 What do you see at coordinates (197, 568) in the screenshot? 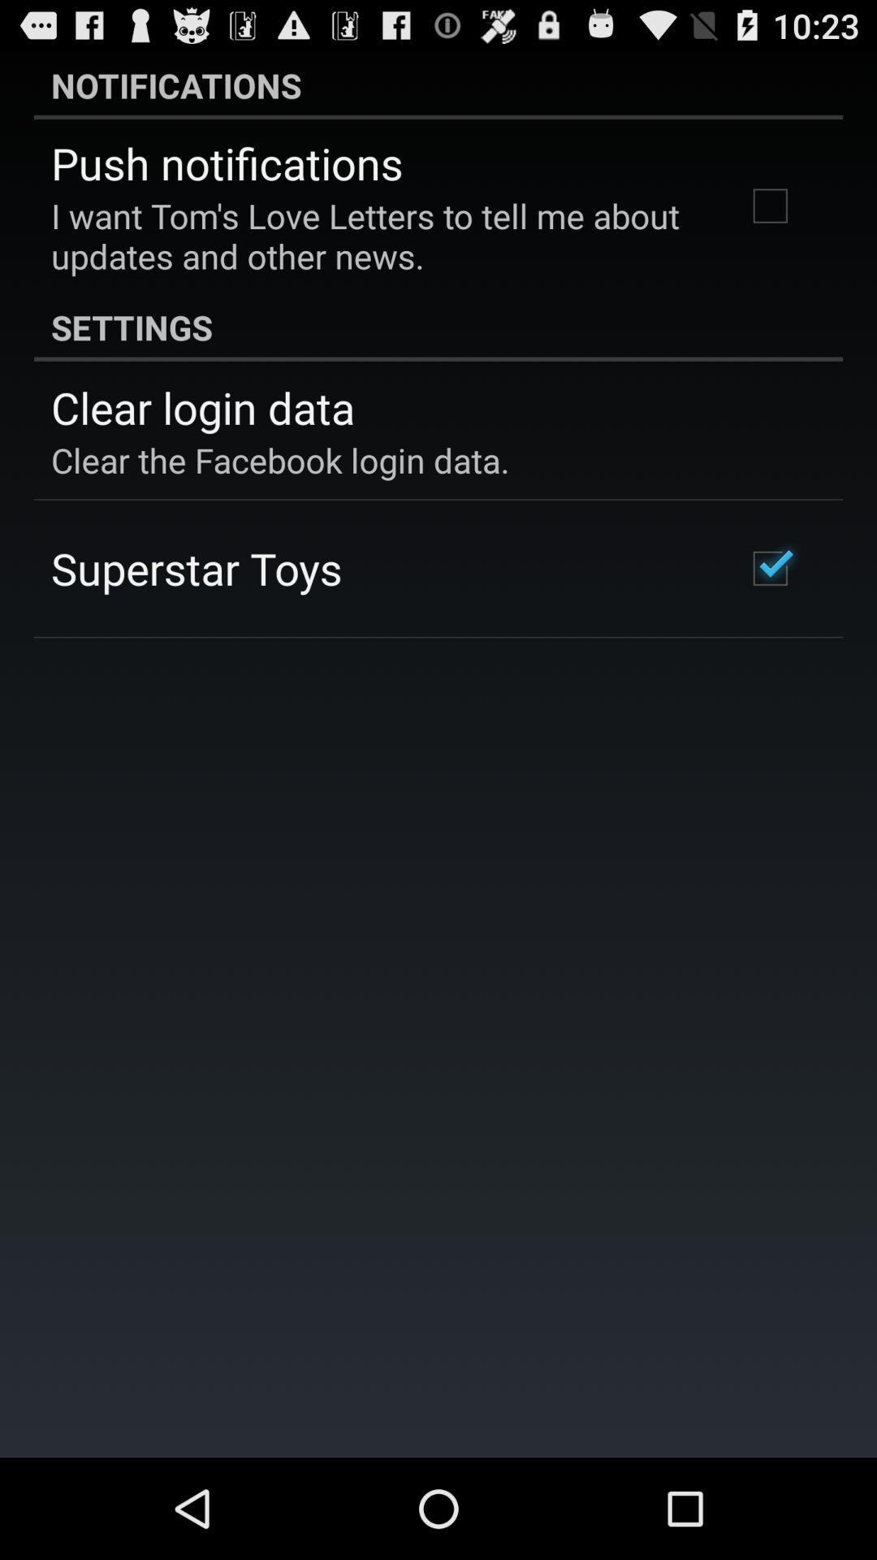
I see `select the superstar toys on the left` at bounding box center [197, 568].